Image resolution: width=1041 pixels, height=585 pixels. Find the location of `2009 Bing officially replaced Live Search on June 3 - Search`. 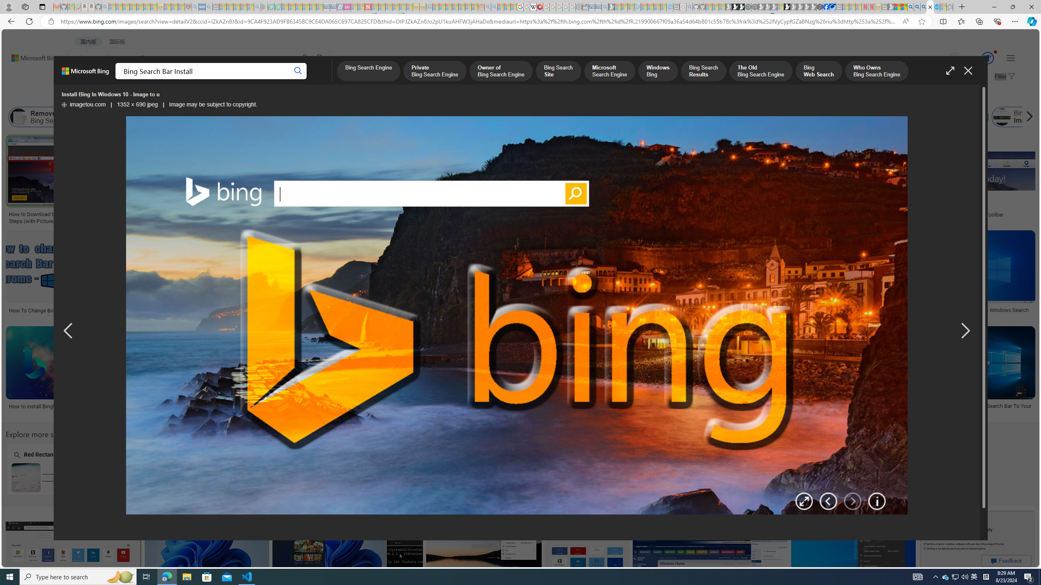

2009 Bing officially replaced Live Search on June 3 - Search is located at coordinates (917, 7).